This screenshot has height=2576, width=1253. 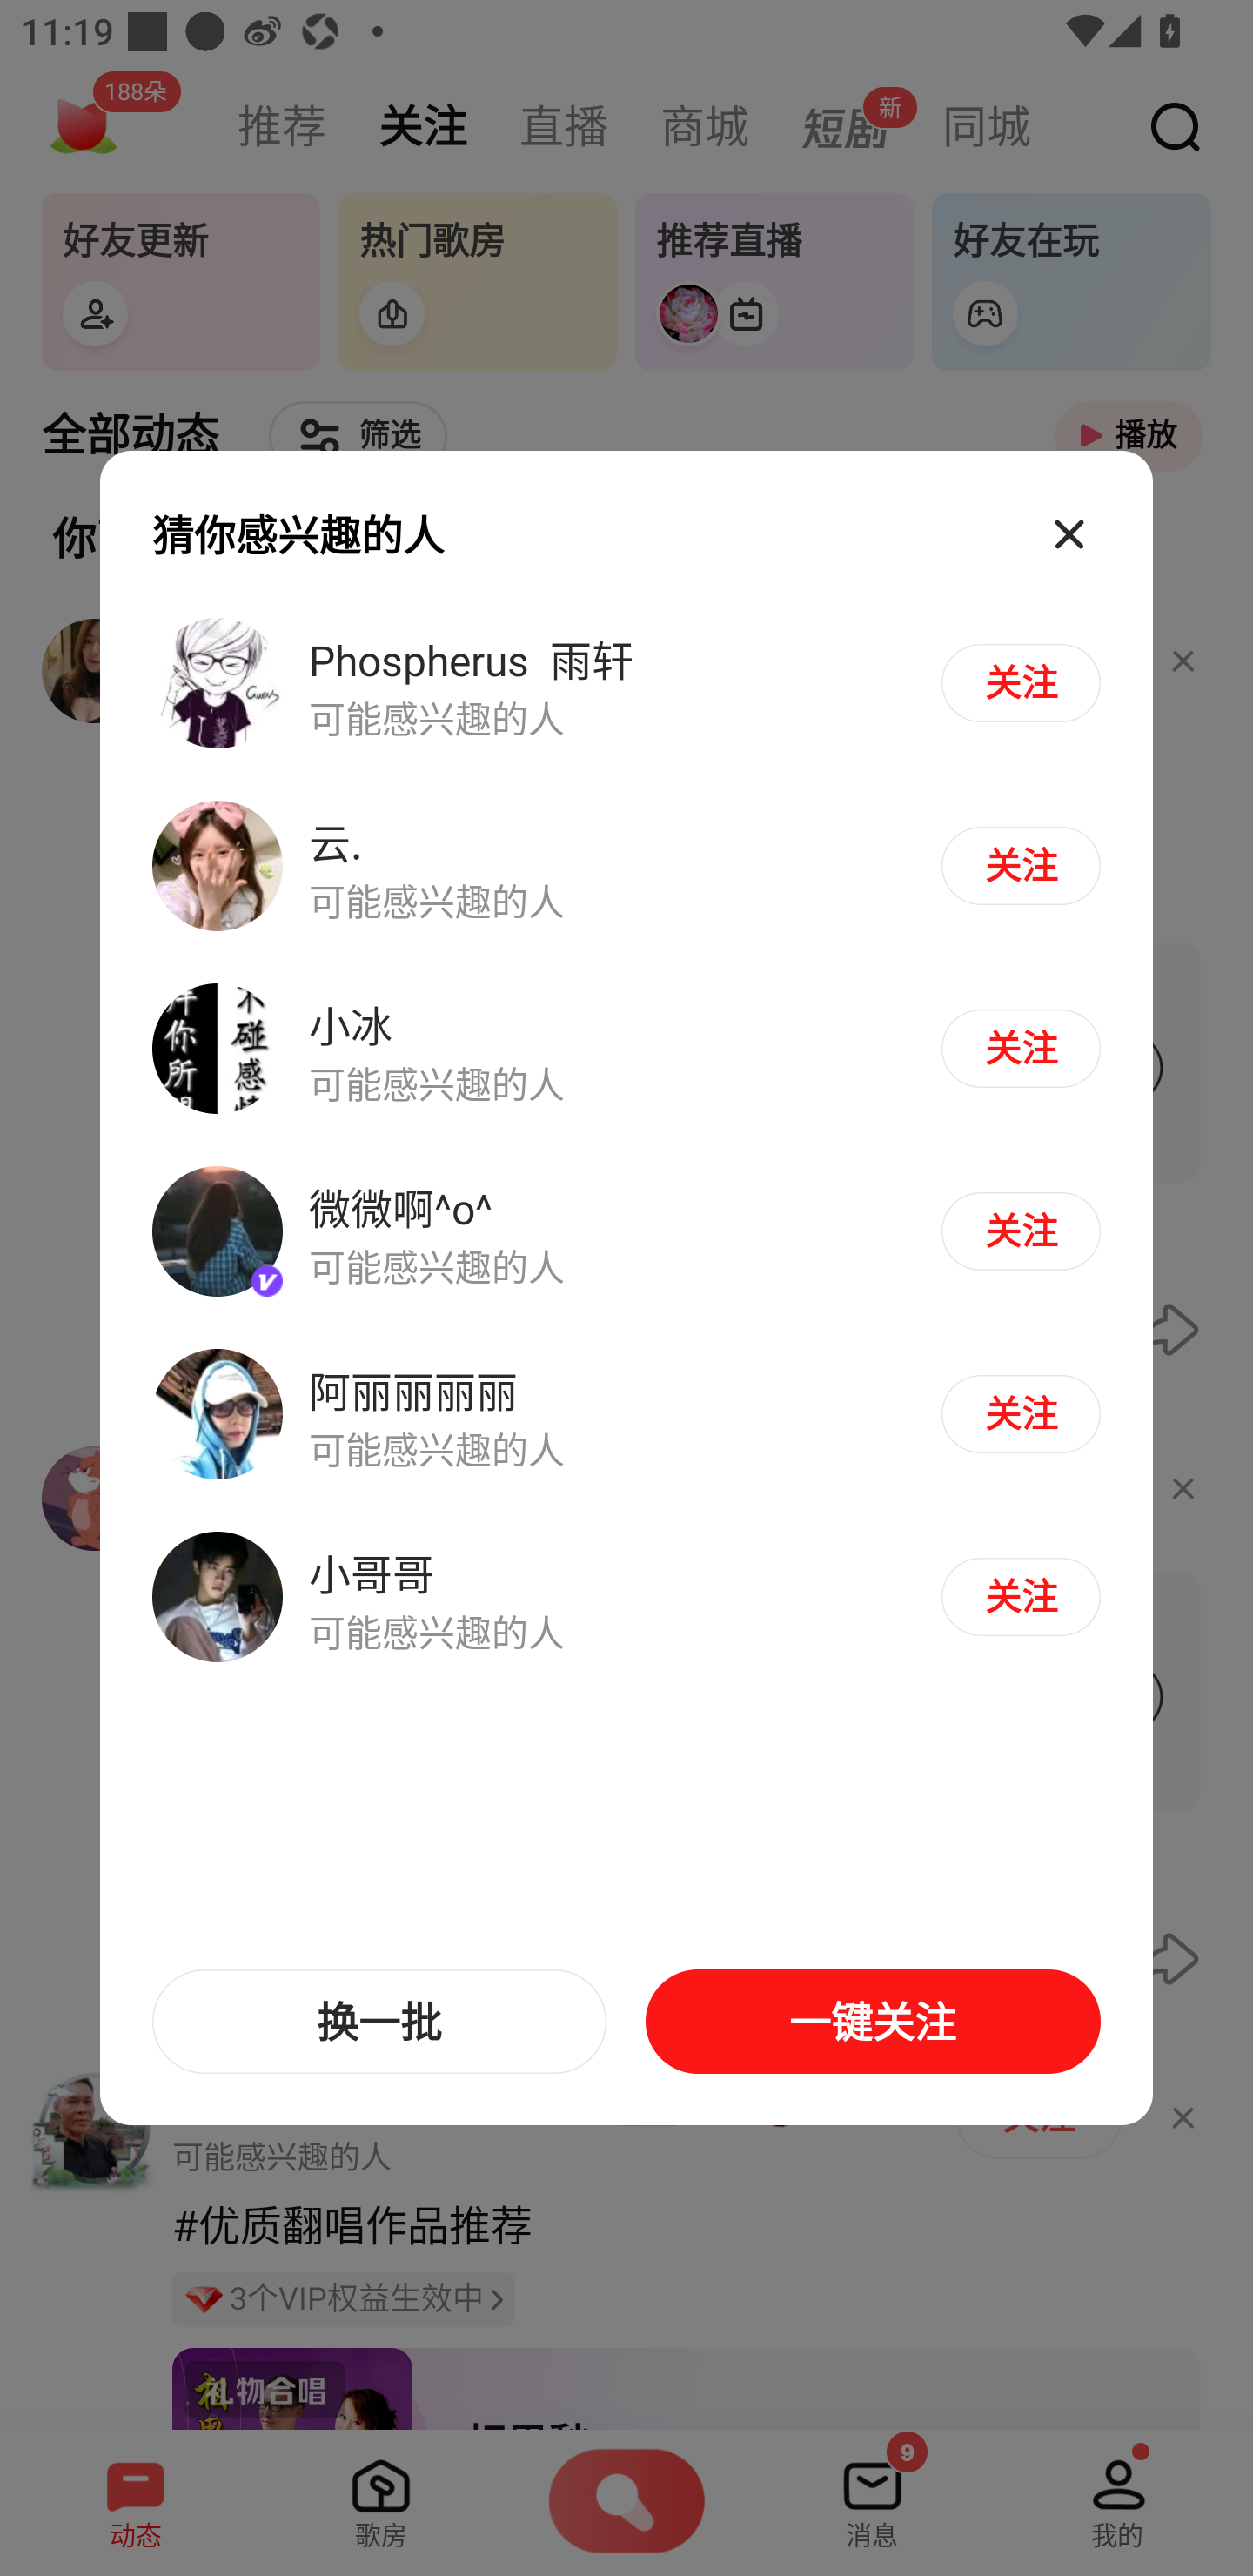 What do you see at coordinates (872, 2022) in the screenshot?
I see `一键关注 按钮` at bounding box center [872, 2022].